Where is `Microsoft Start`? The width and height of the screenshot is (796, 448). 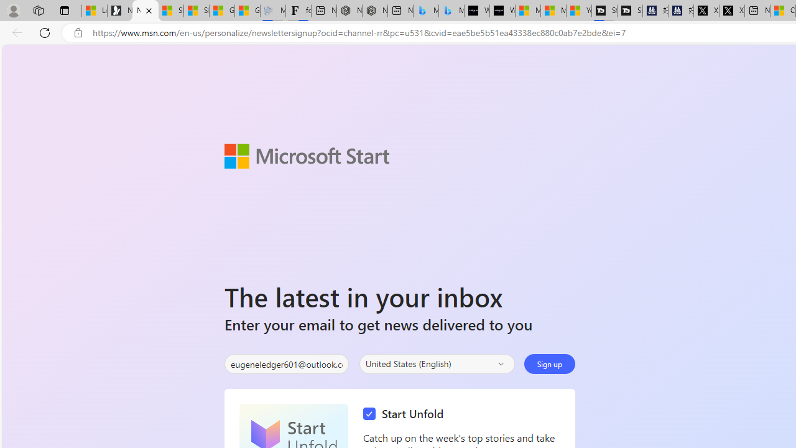
Microsoft Start is located at coordinates (553, 11).